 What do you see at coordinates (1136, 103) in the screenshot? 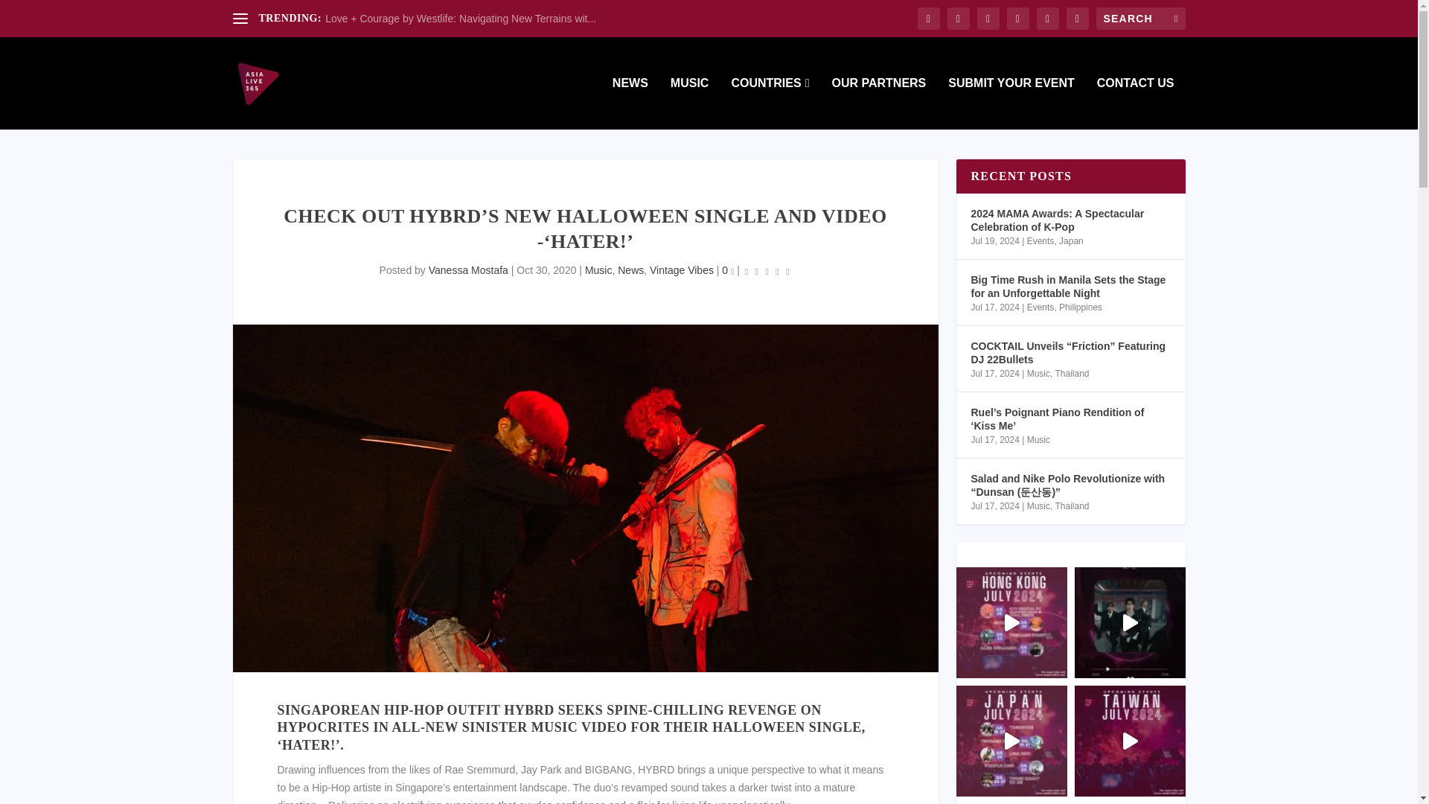
I see `CONTACT US` at bounding box center [1136, 103].